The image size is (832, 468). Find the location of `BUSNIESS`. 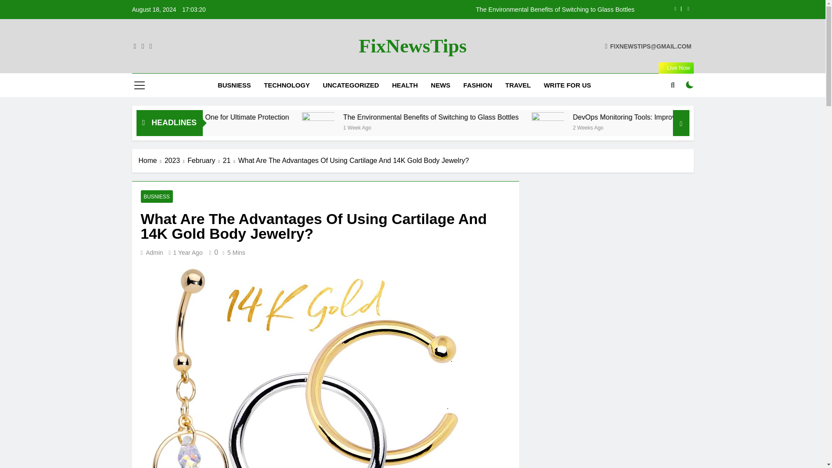

BUSNIESS is located at coordinates (234, 85).